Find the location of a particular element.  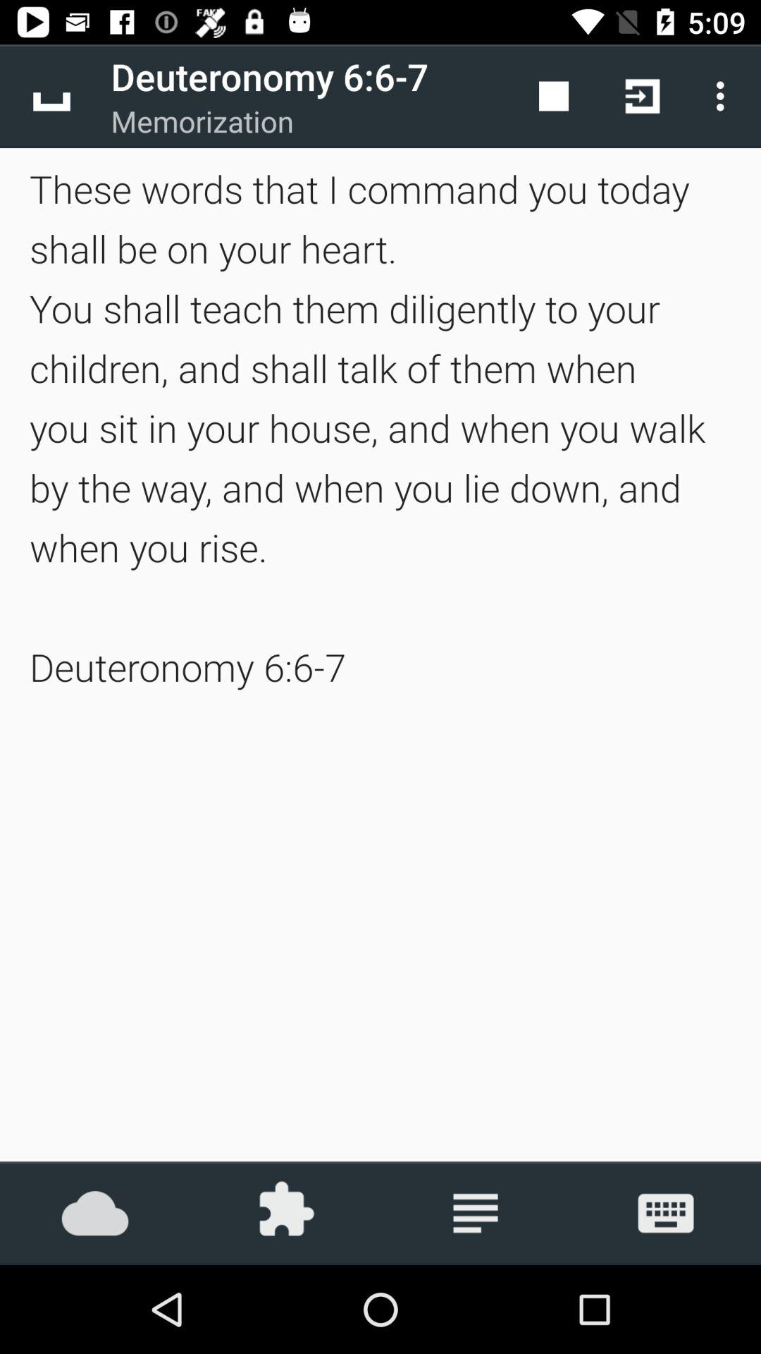

press these words that is located at coordinates (380, 427).